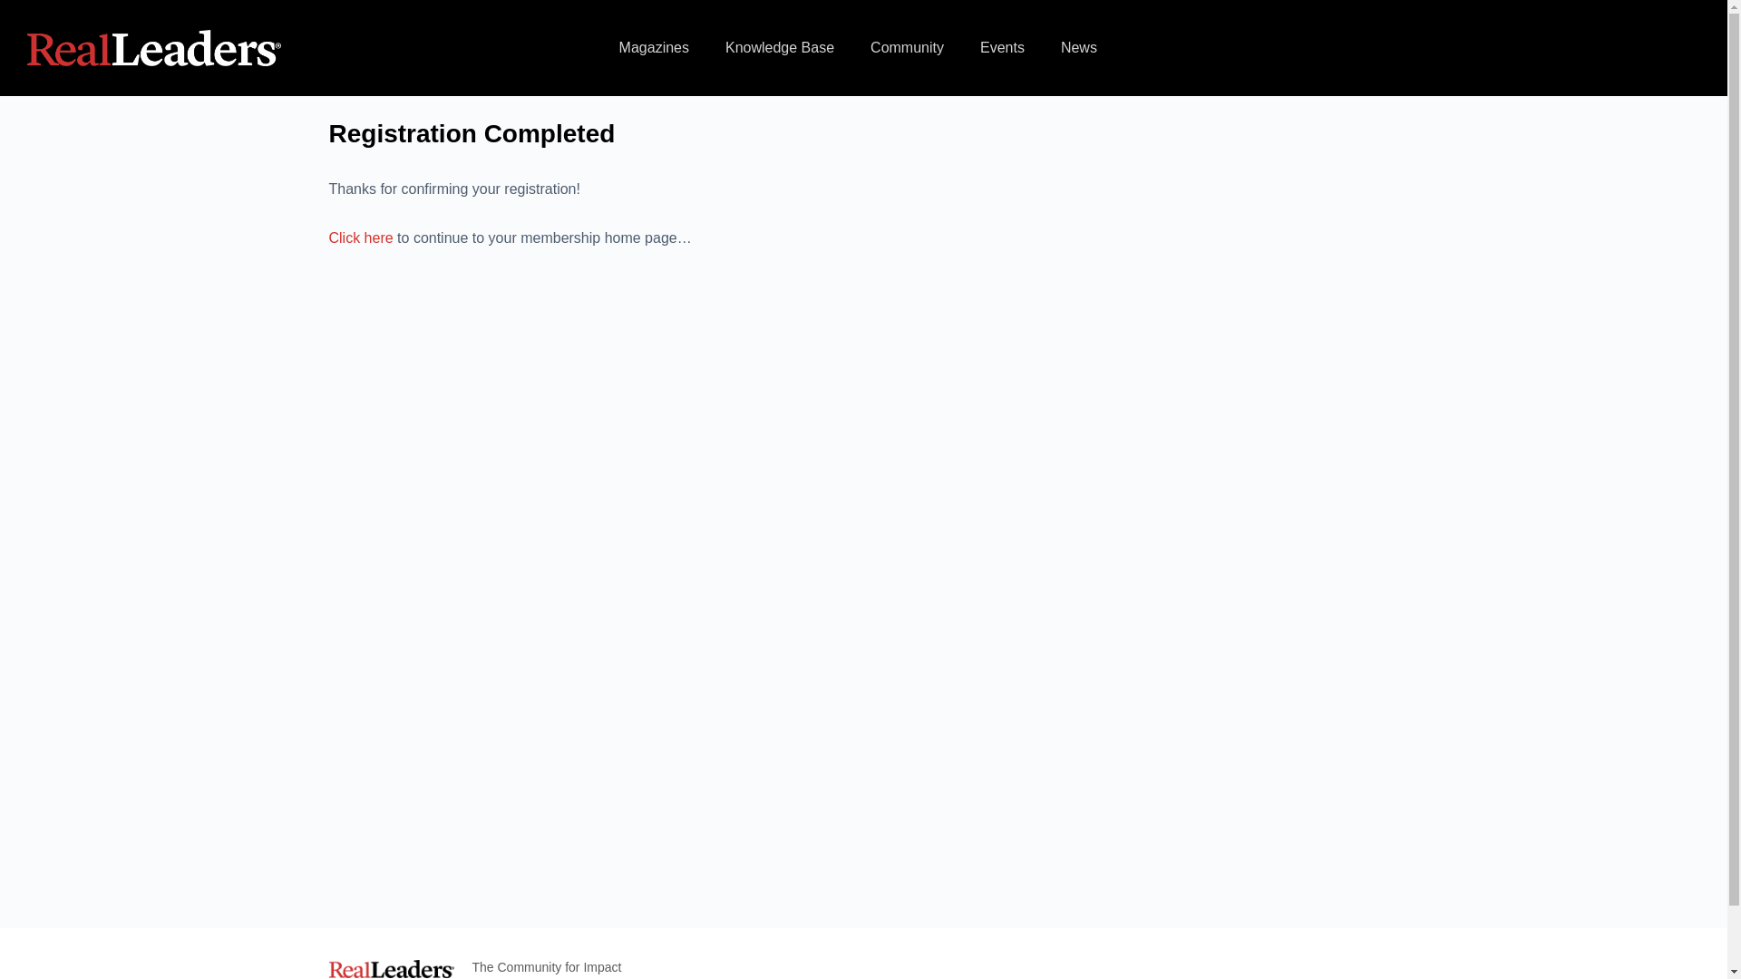 This screenshot has height=979, width=1741. Describe the element at coordinates (1003, 47) in the screenshot. I see `Events` at that location.